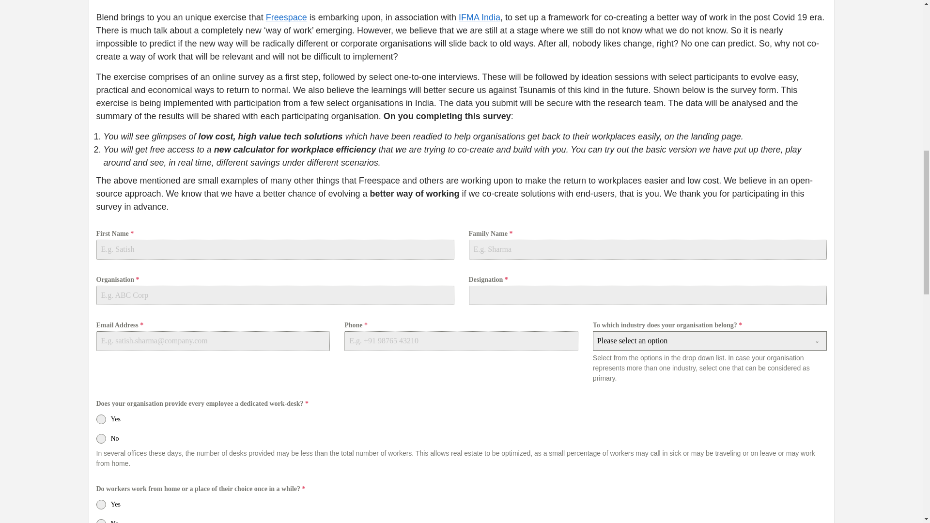 This screenshot has height=523, width=930. What do you see at coordinates (286, 17) in the screenshot?
I see `Freespace` at bounding box center [286, 17].